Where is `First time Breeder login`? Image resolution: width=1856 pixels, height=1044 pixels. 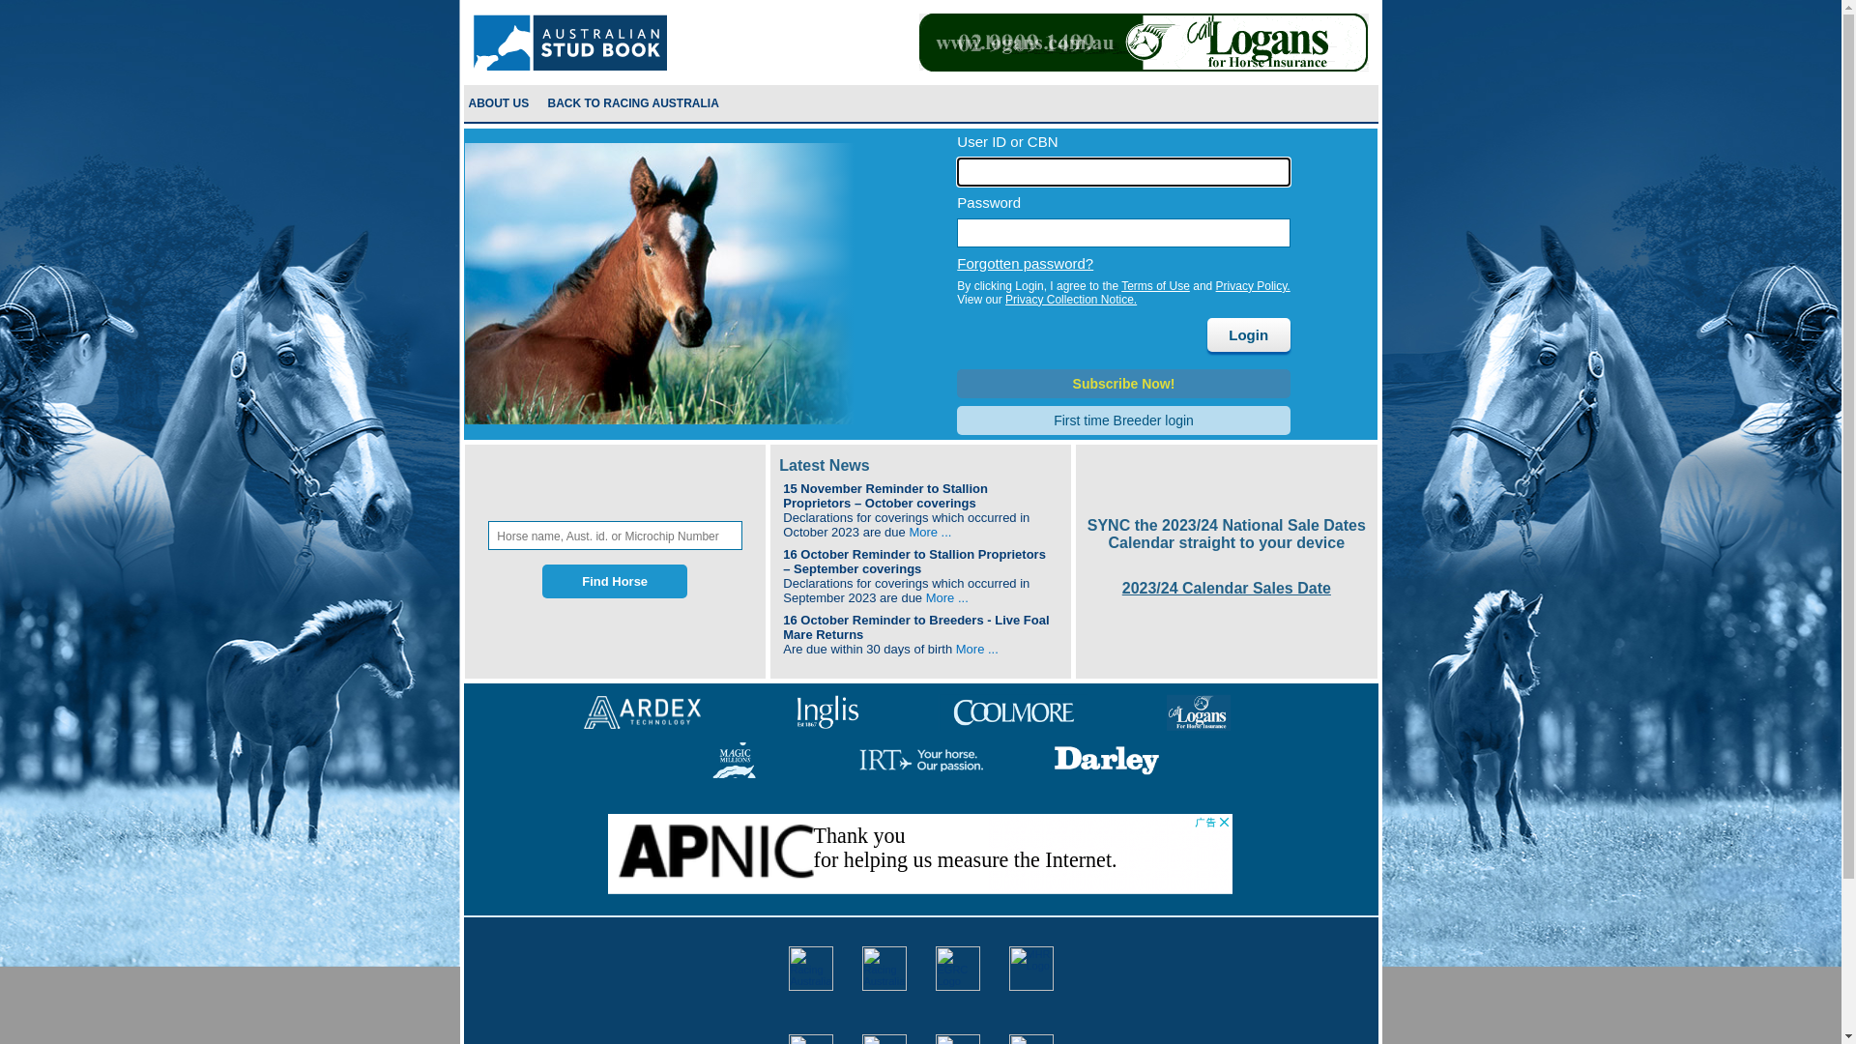 First time Breeder login is located at coordinates (1123, 420).